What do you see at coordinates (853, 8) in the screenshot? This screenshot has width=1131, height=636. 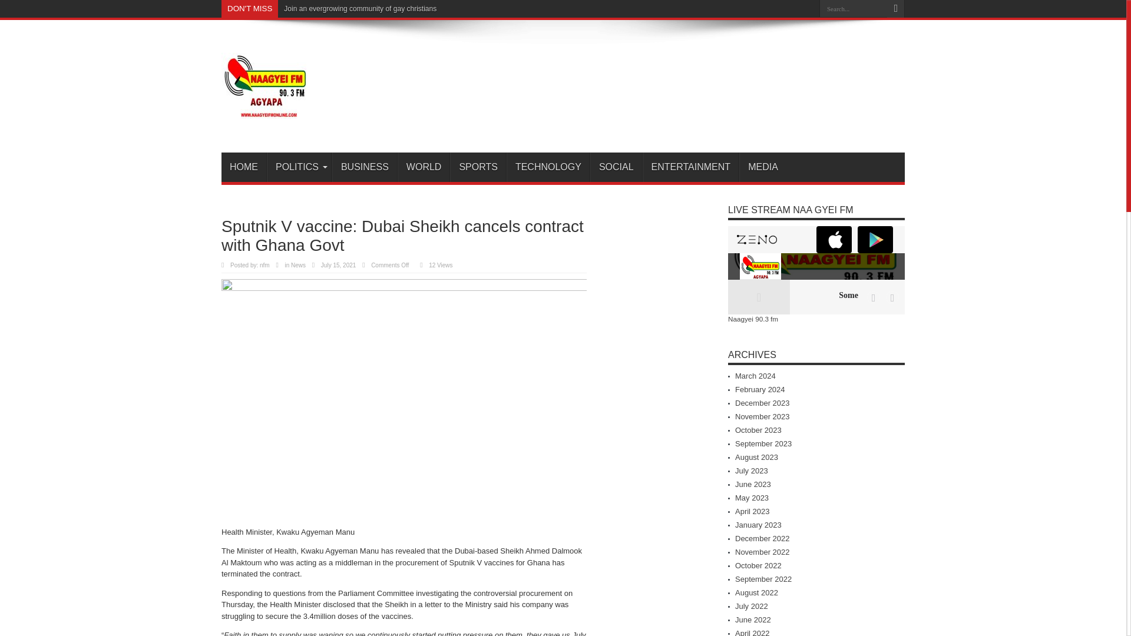 I see `Search...` at bounding box center [853, 8].